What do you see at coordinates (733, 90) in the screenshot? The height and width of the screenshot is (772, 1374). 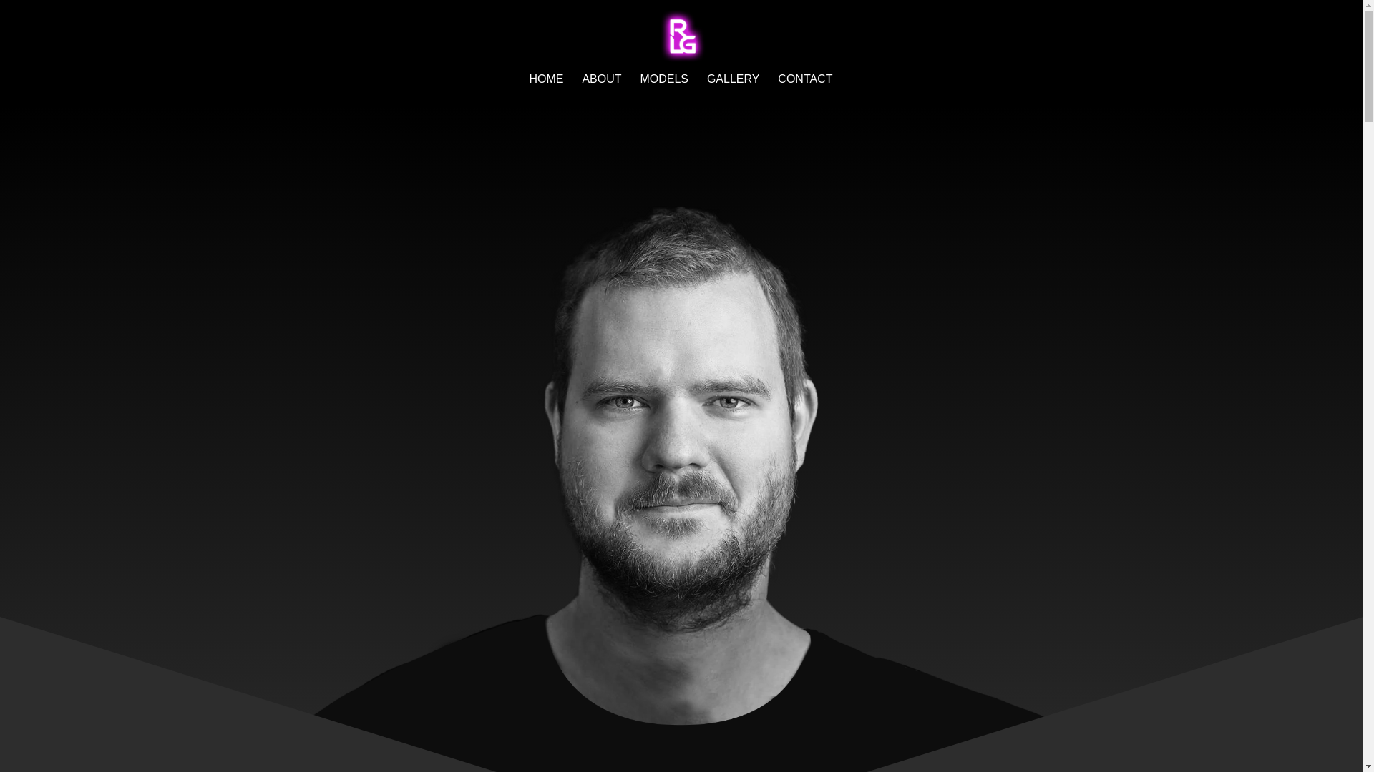 I see `GALLERY` at bounding box center [733, 90].